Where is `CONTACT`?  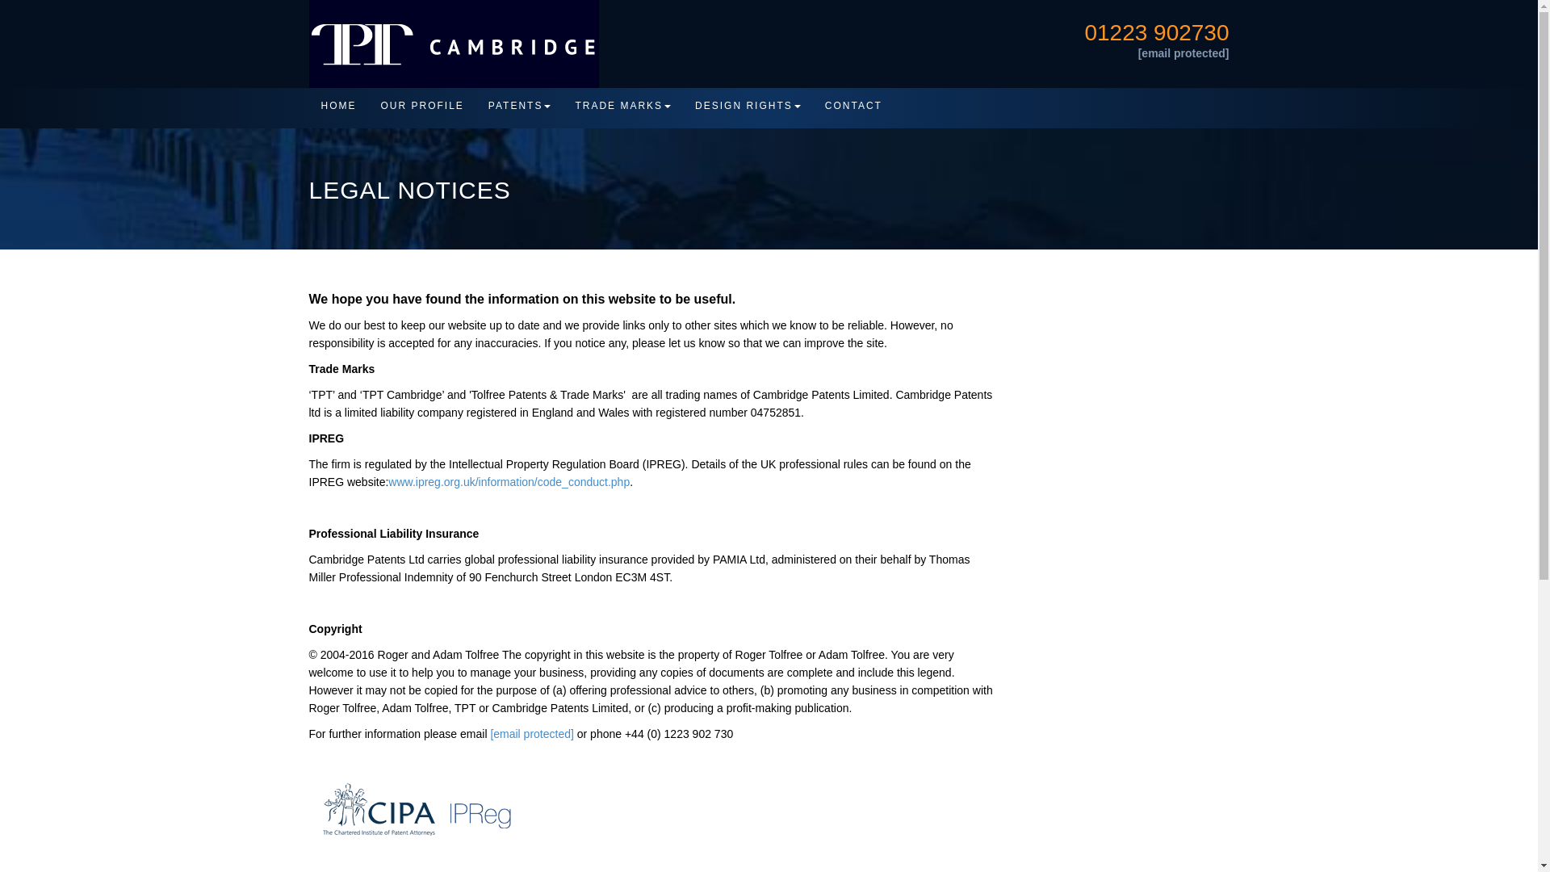
CONTACT is located at coordinates (852, 107).